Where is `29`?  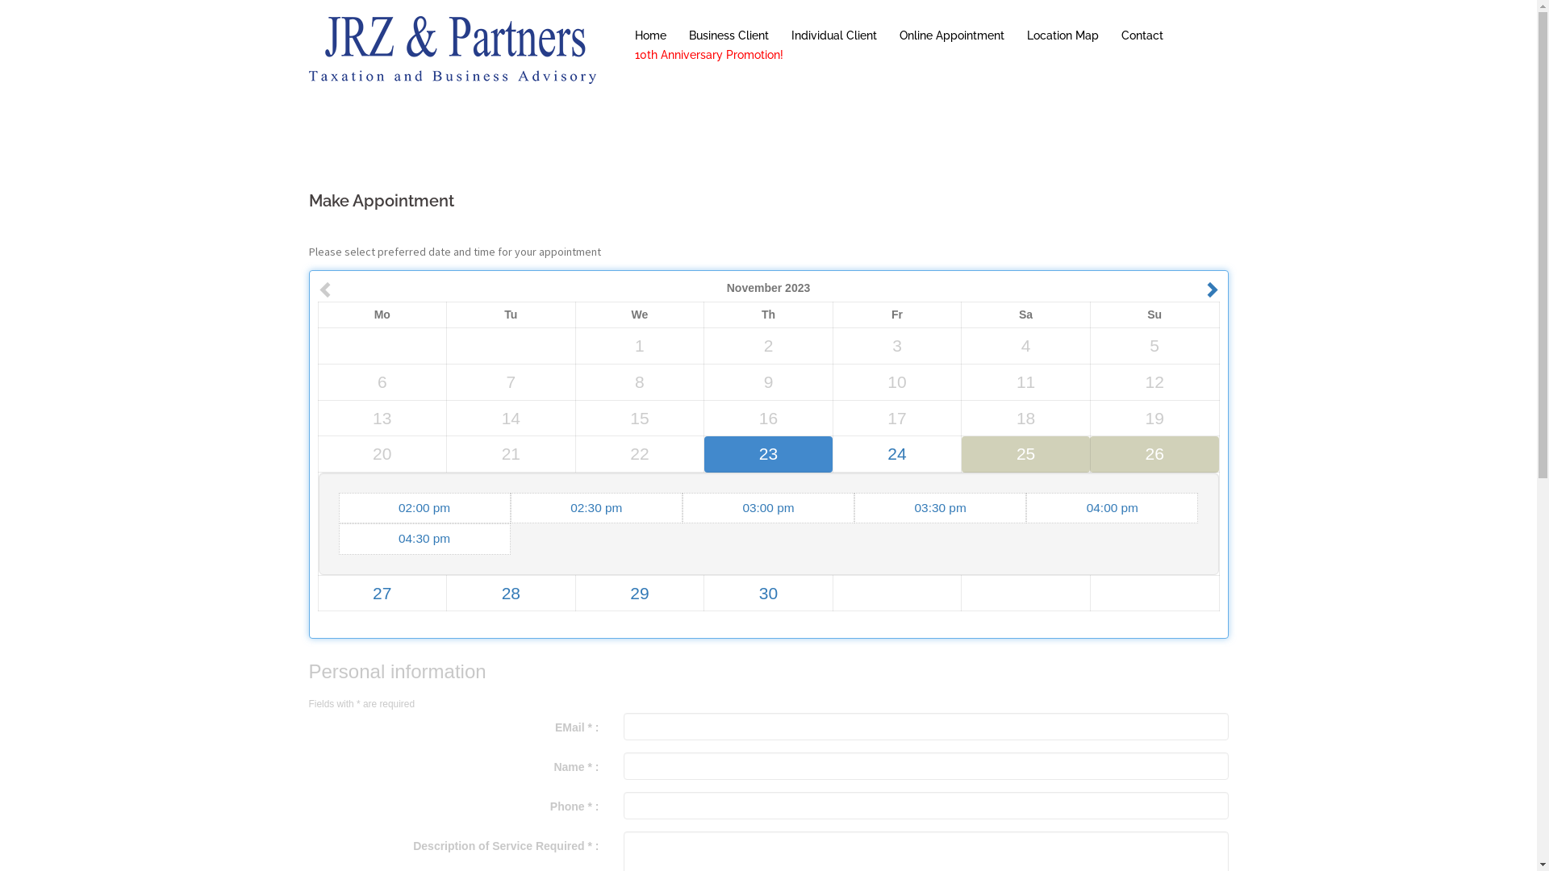 29 is located at coordinates (639, 594).